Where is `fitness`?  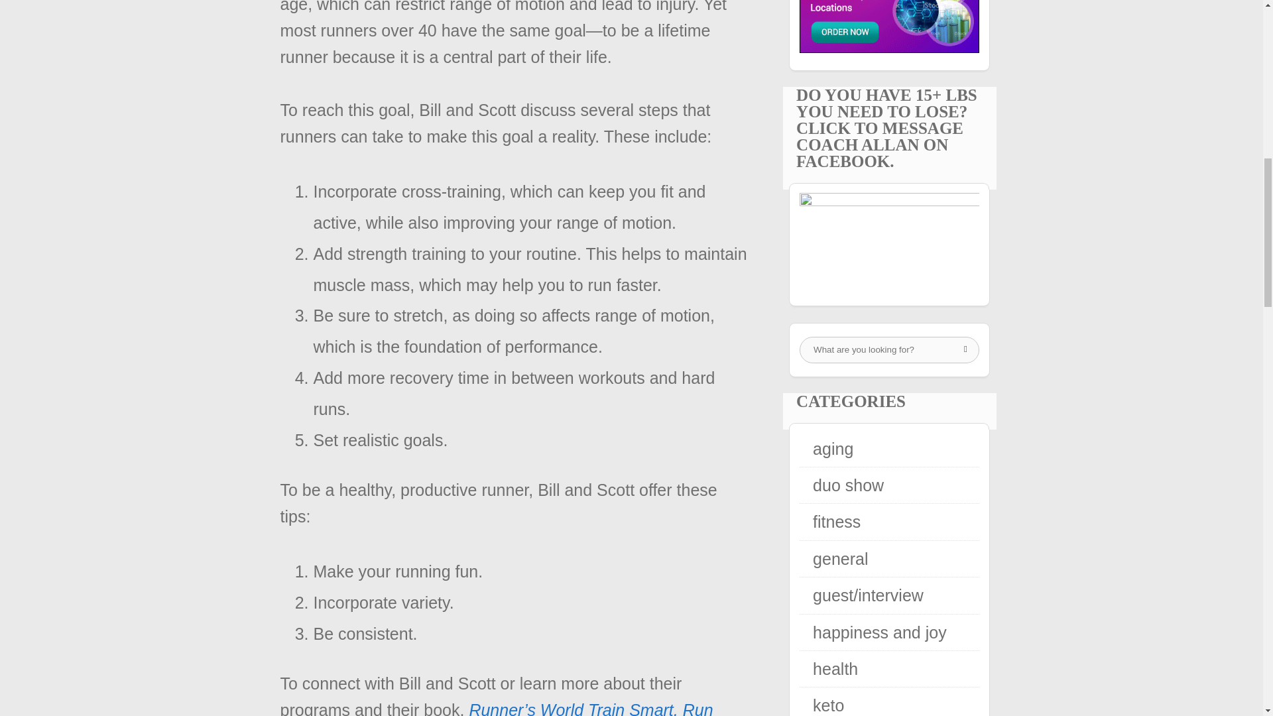 fitness is located at coordinates (837, 522).